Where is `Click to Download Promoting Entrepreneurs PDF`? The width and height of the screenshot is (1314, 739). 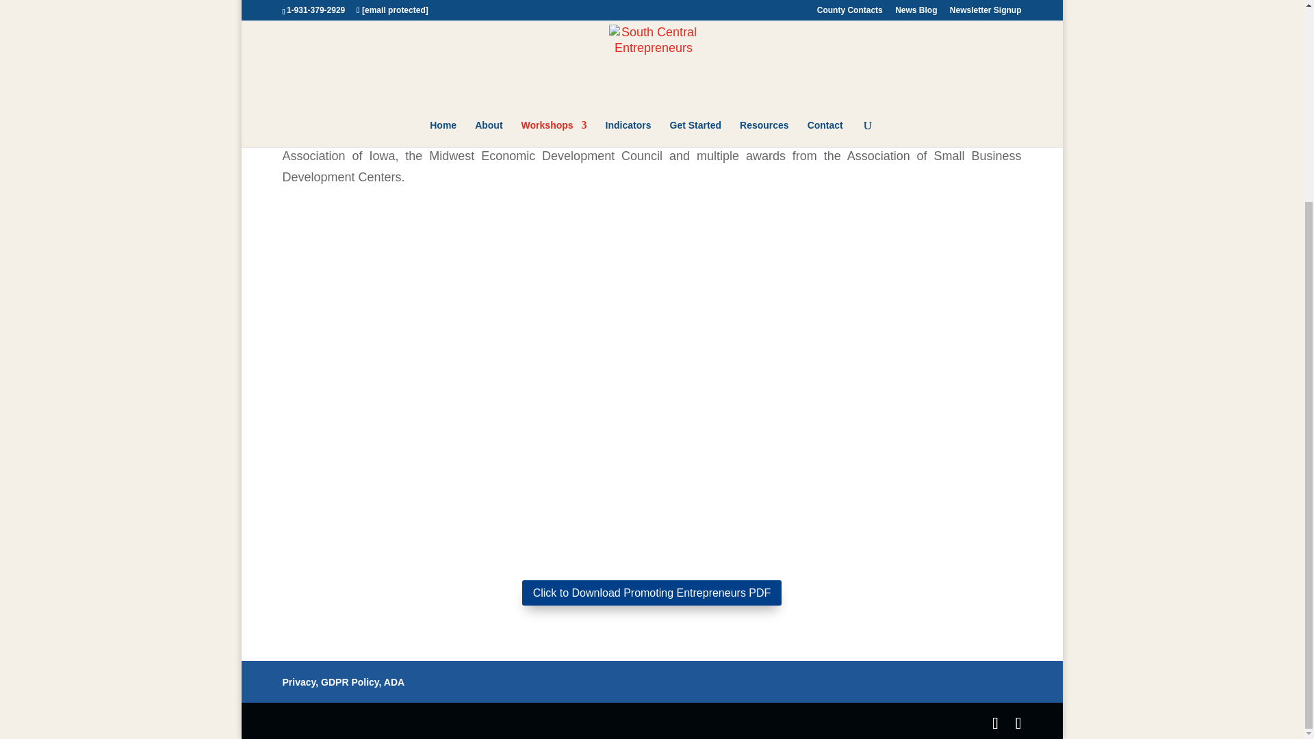 Click to Download Promoting Entrepreneurs PDF is located at coordinates (652, 593).